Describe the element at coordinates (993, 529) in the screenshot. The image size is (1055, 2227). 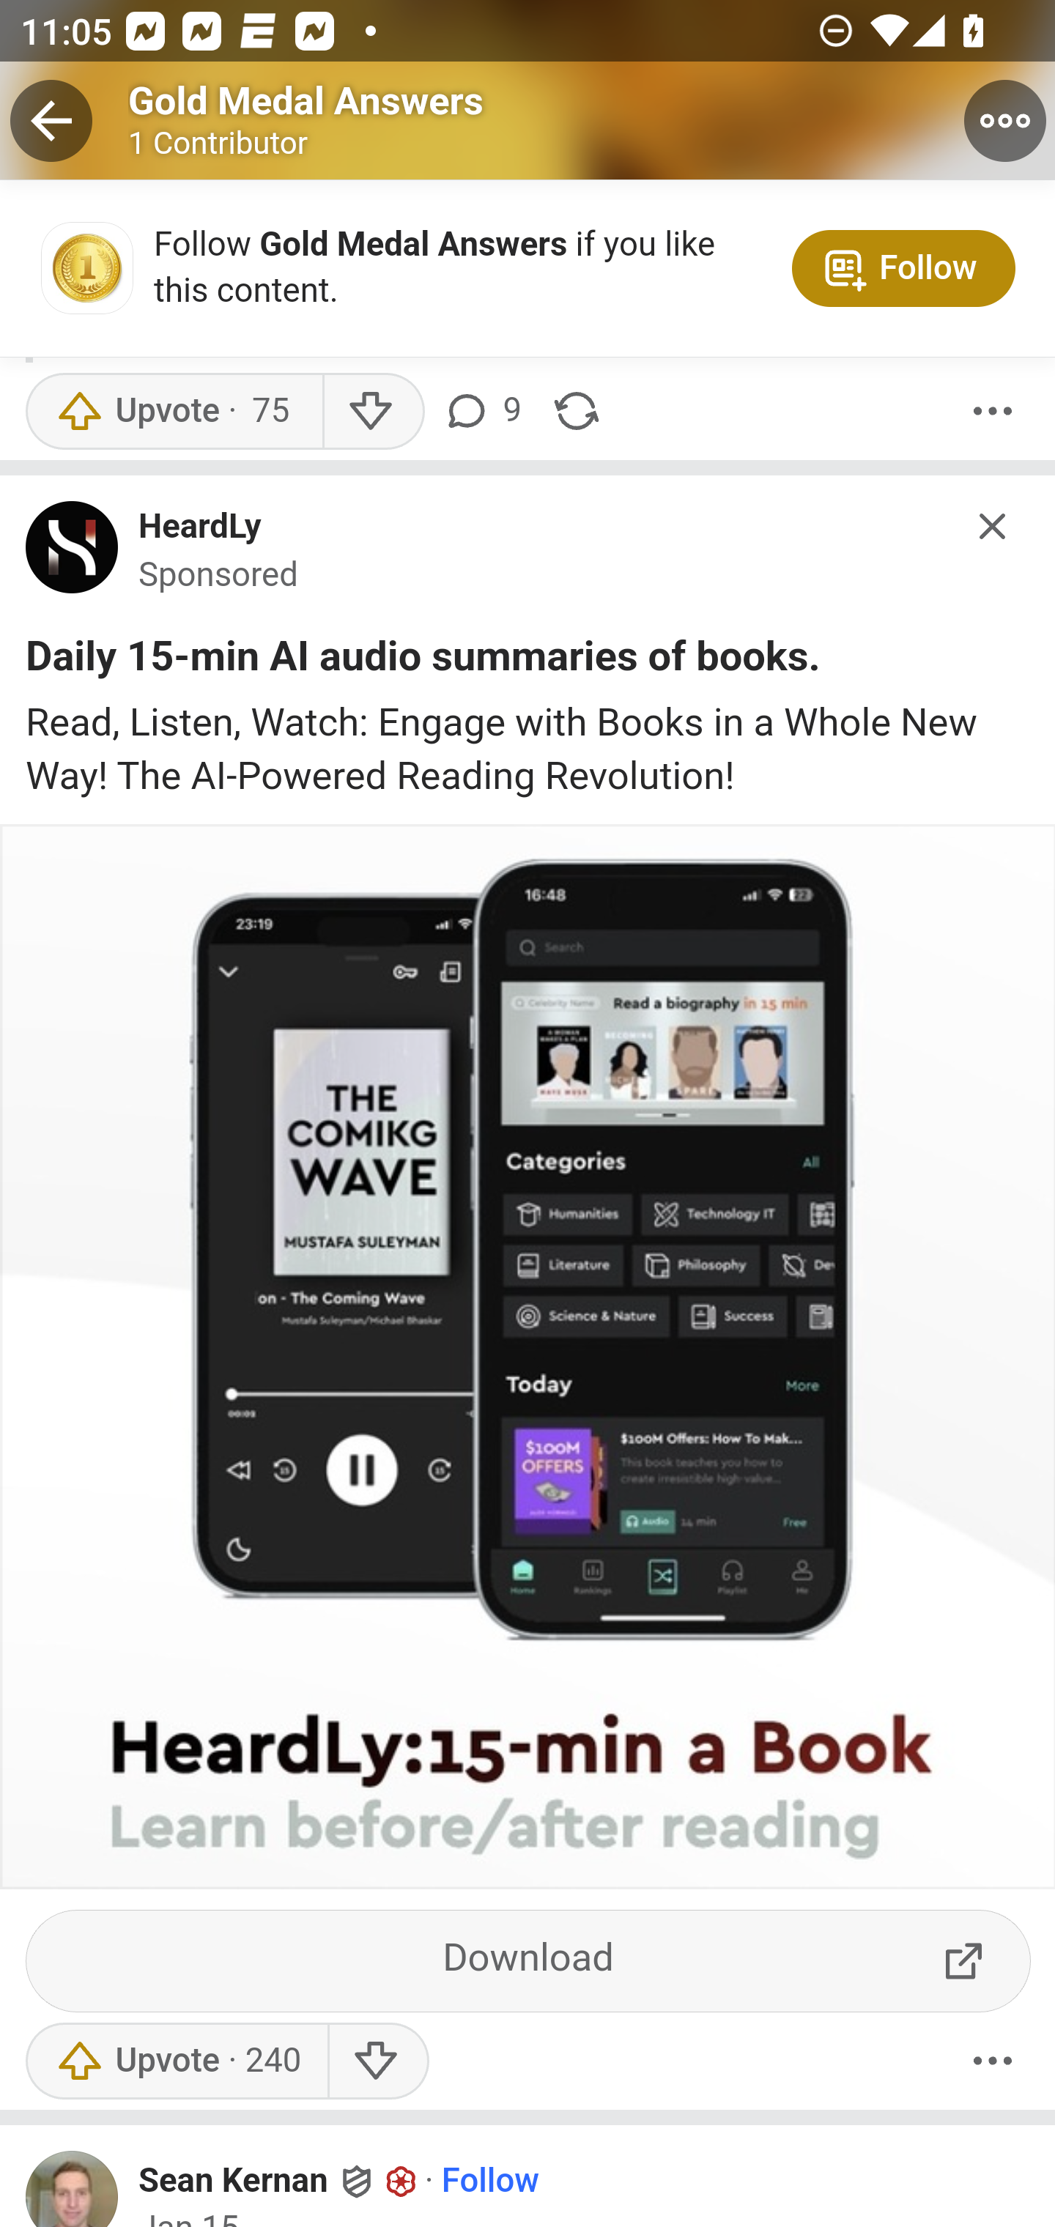
I see `Hide` at that location.